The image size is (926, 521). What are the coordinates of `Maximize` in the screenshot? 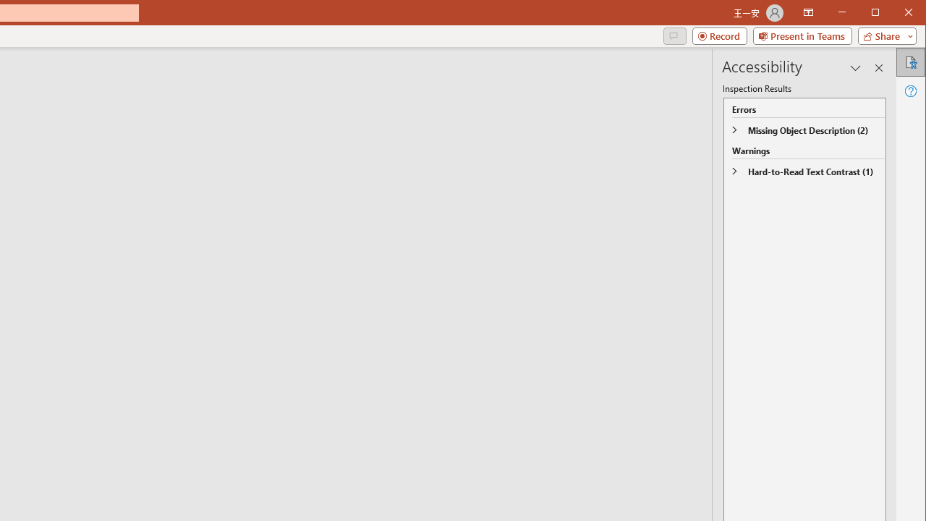 It's located at (896, 13).